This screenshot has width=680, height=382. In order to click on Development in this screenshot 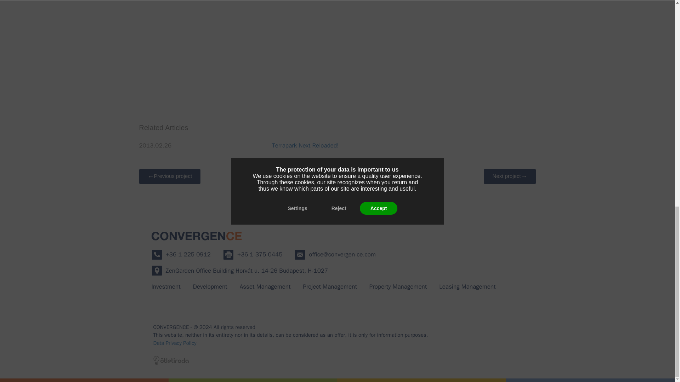, I will do `click(210, 286)`.